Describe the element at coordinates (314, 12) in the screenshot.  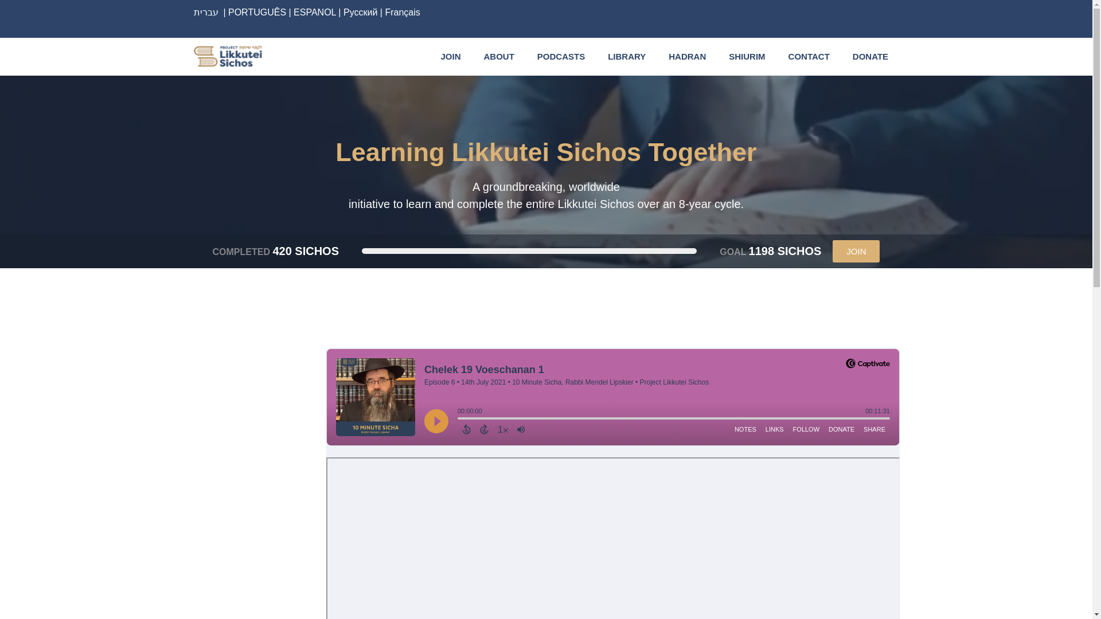
I see `ESPANOL` at that location.